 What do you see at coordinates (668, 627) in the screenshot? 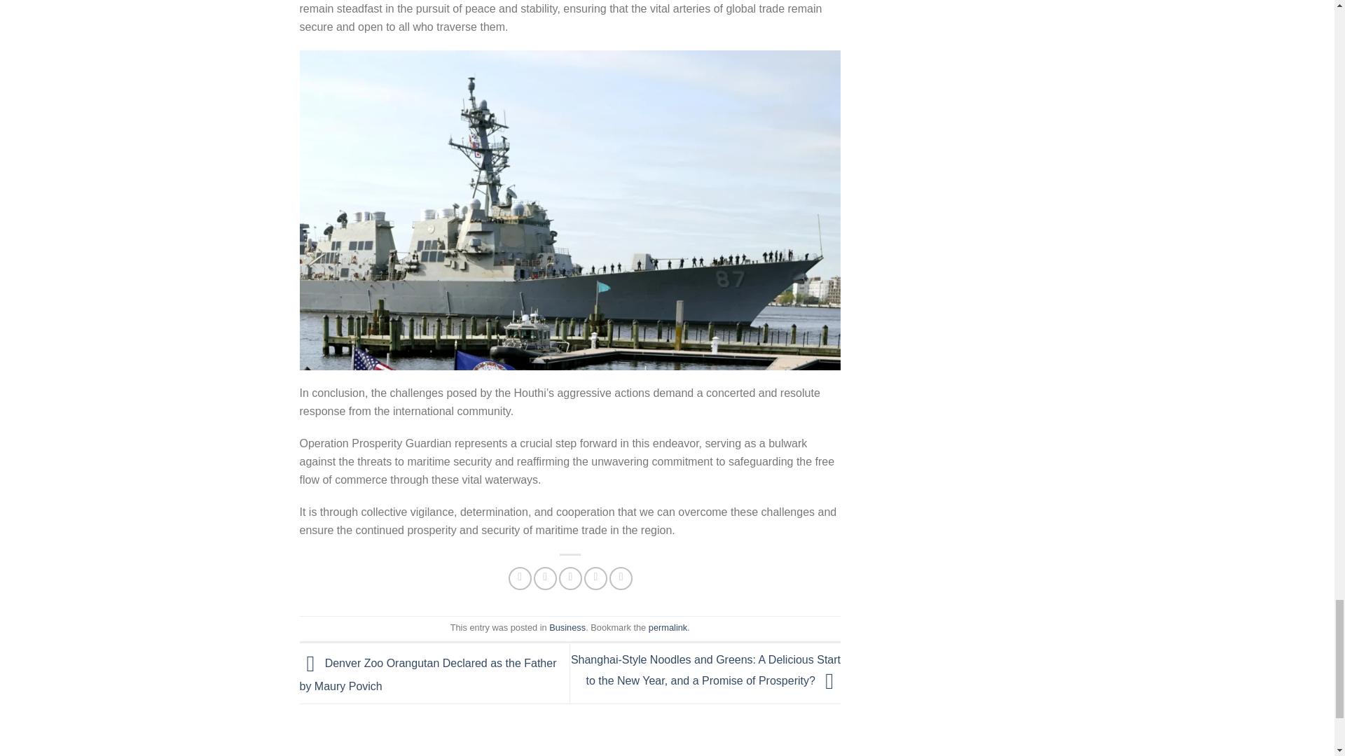
I see `permalink` at bounding box center [668, 627].